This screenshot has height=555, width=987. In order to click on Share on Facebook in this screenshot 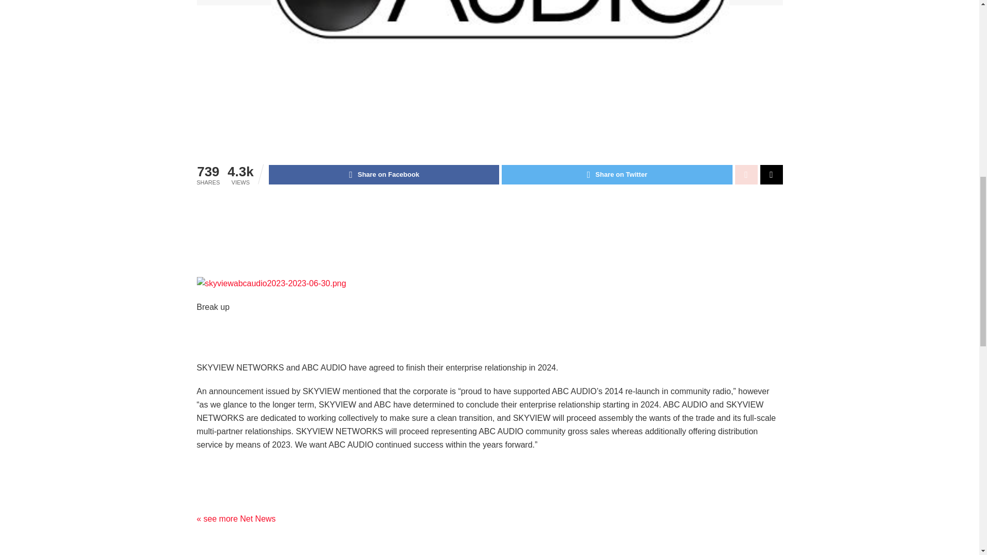, I will do `click(383, 174)`.